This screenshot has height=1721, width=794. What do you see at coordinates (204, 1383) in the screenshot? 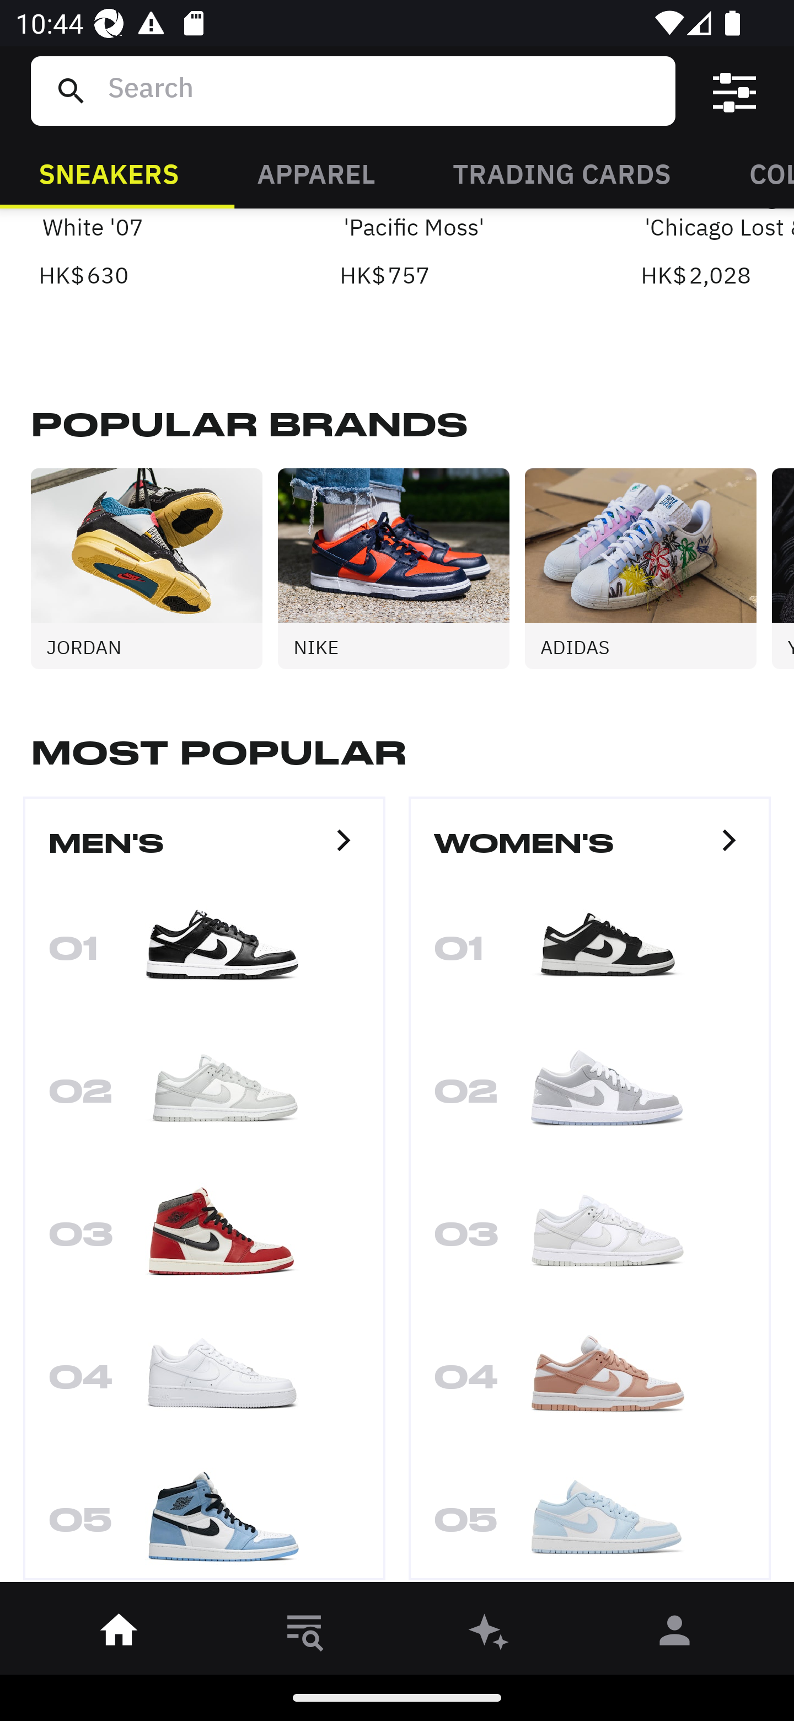
I see `04` at bounding box center [204, 1383].